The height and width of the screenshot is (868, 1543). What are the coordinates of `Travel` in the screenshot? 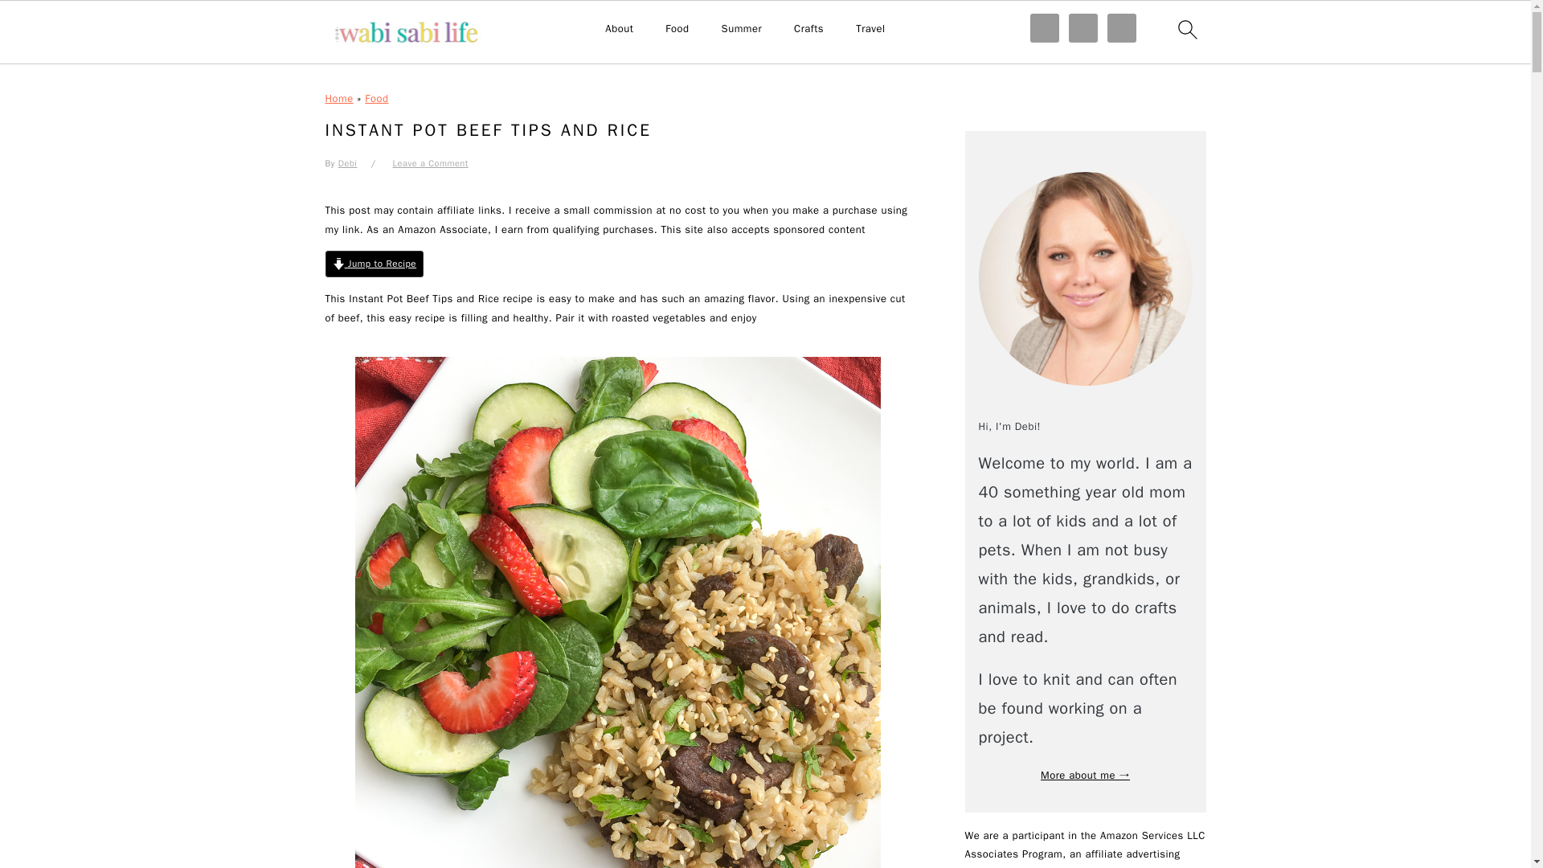 It's located at (871, 29).